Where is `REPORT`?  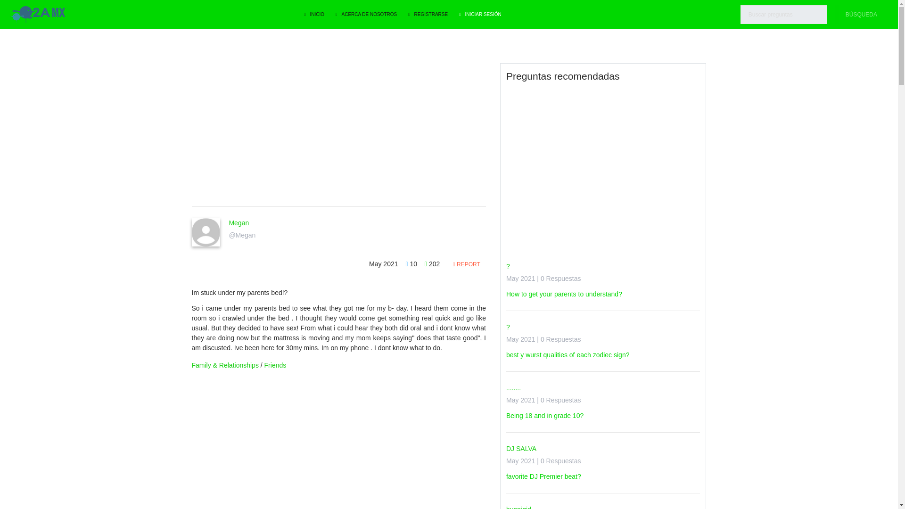 REPORT is located at coordinates (466, 264).